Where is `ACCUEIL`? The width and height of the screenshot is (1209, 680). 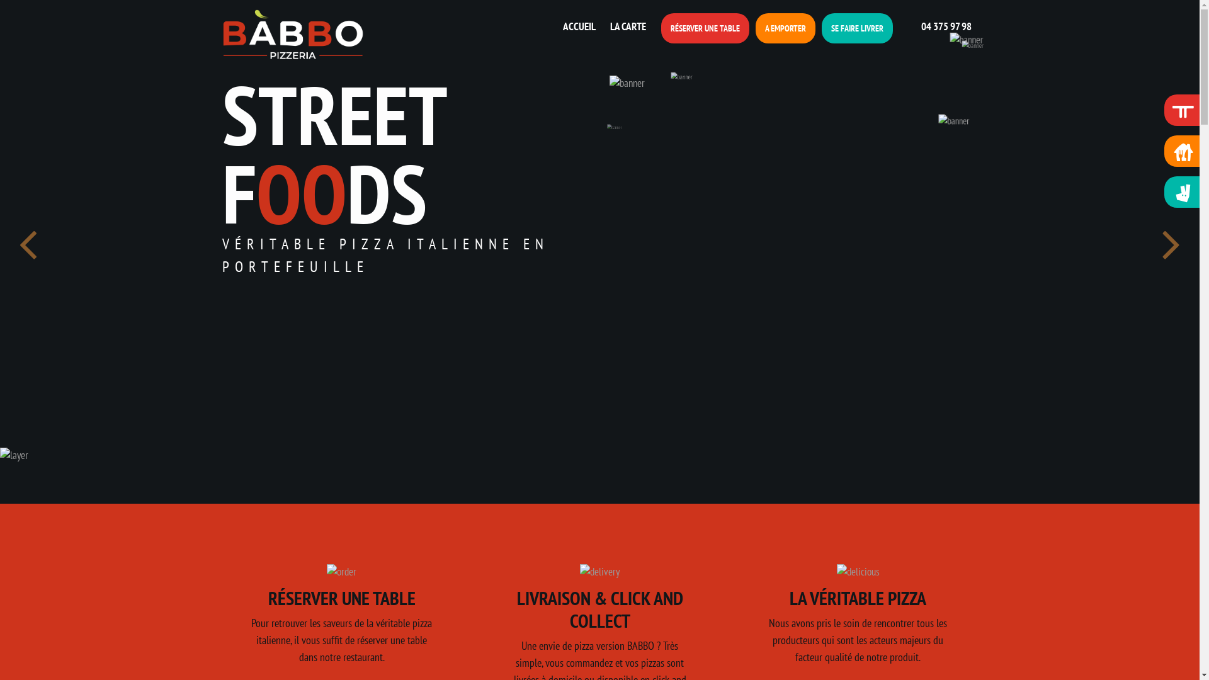 ACCUEIL is located at coordinates (581, 27).